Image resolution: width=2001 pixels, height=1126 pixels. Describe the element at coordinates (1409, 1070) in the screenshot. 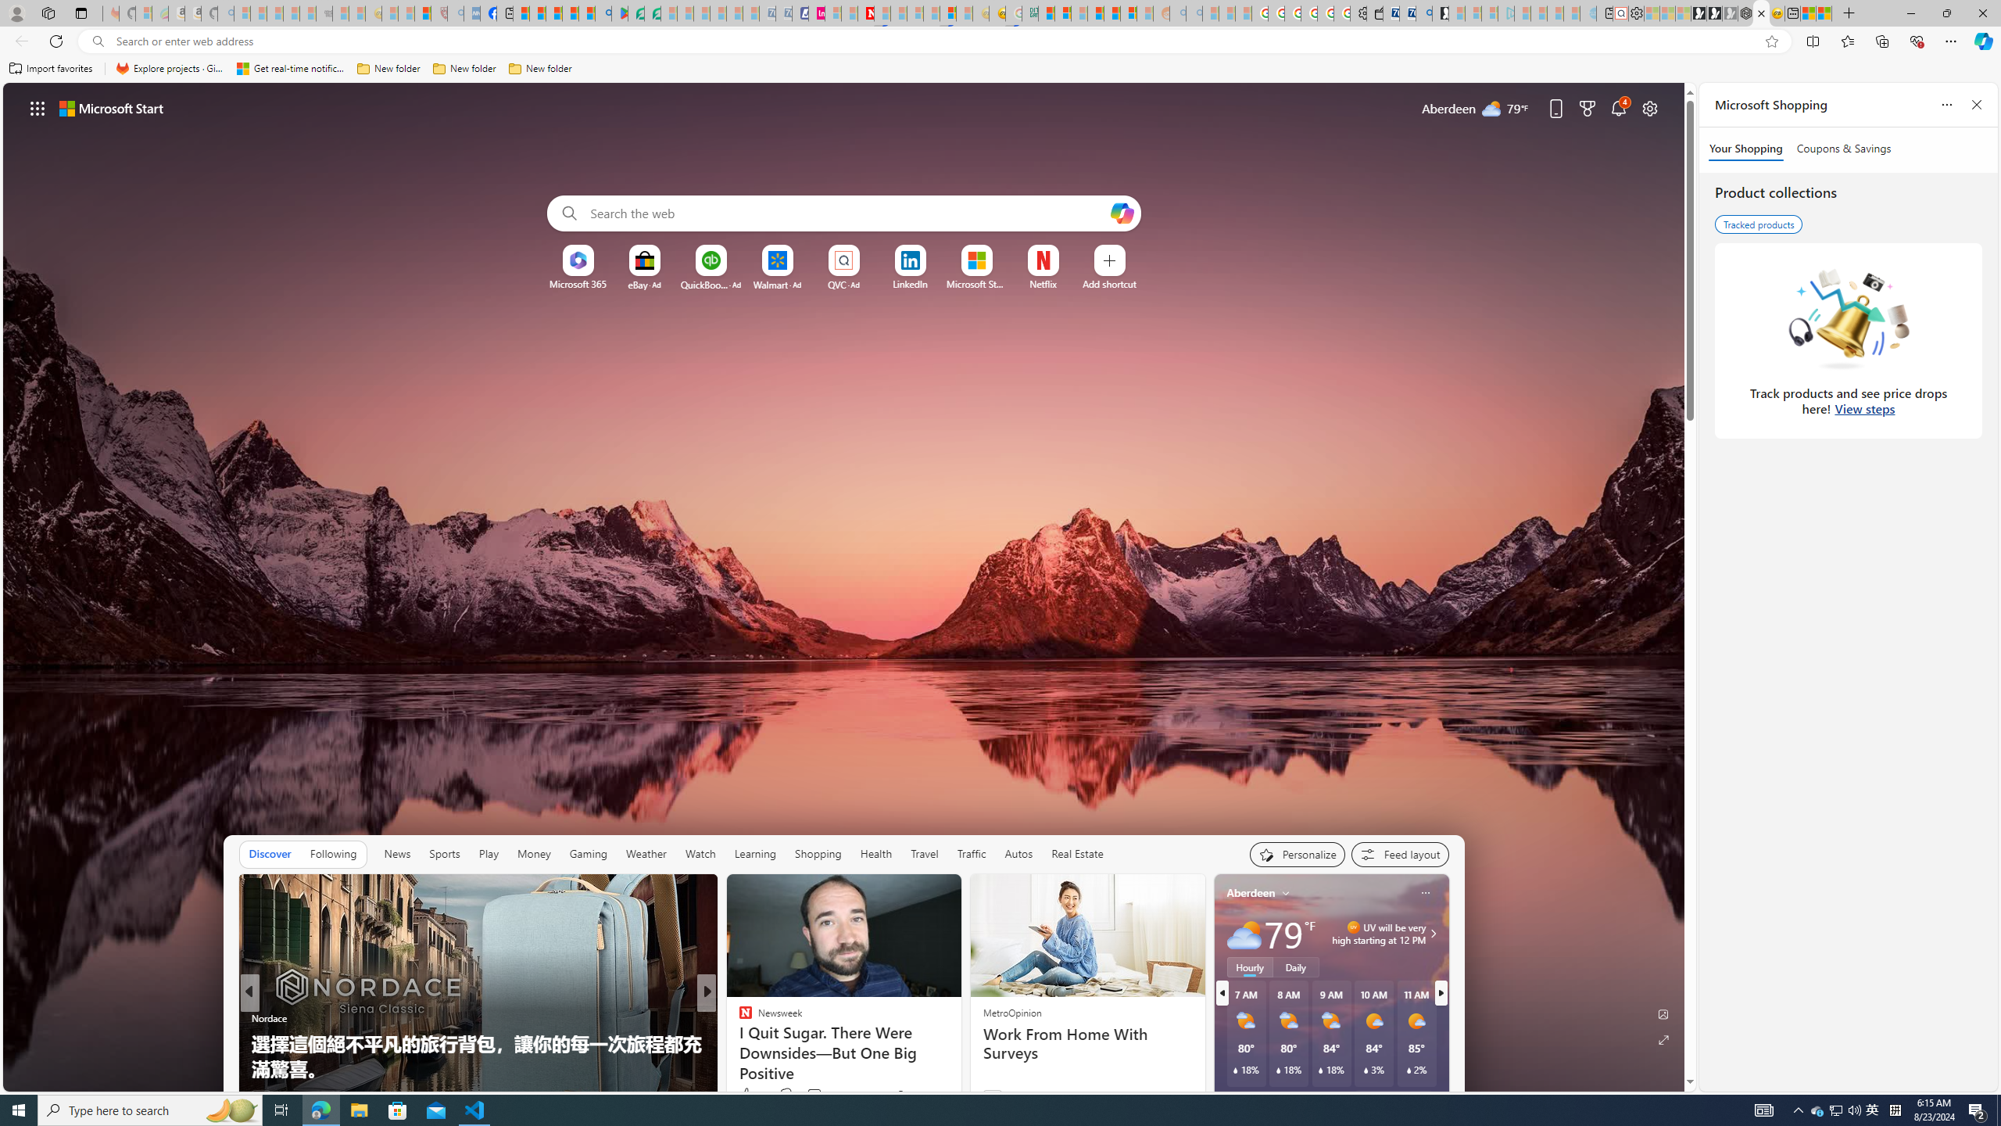

I see `Class: weather-current-precipitation-glyph` at that location.